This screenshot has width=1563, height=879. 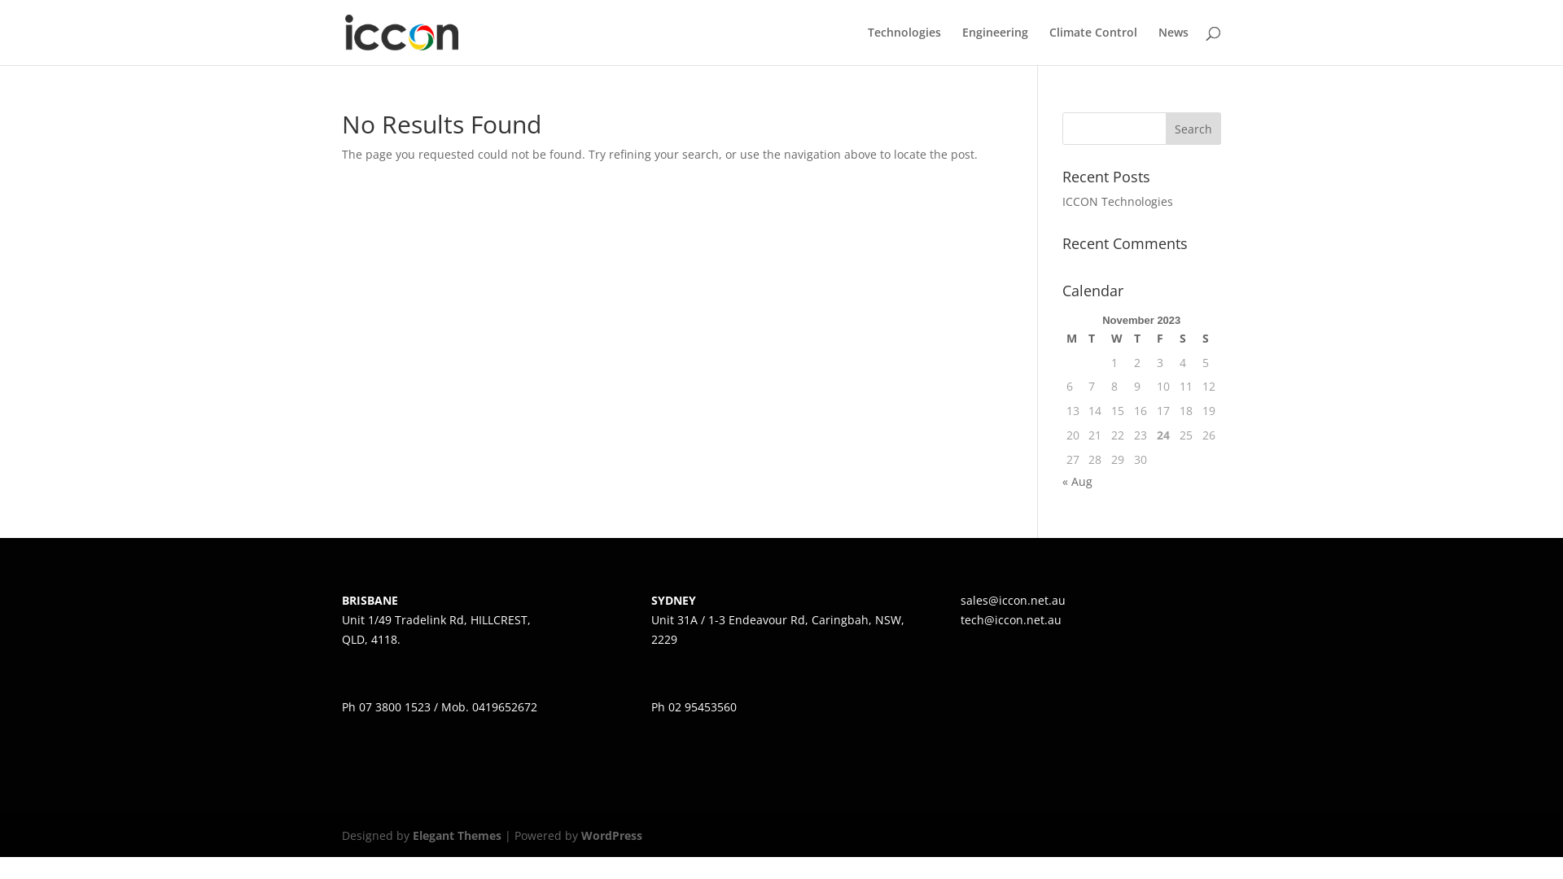 I want to click on News, so click(x=1174, y=46).